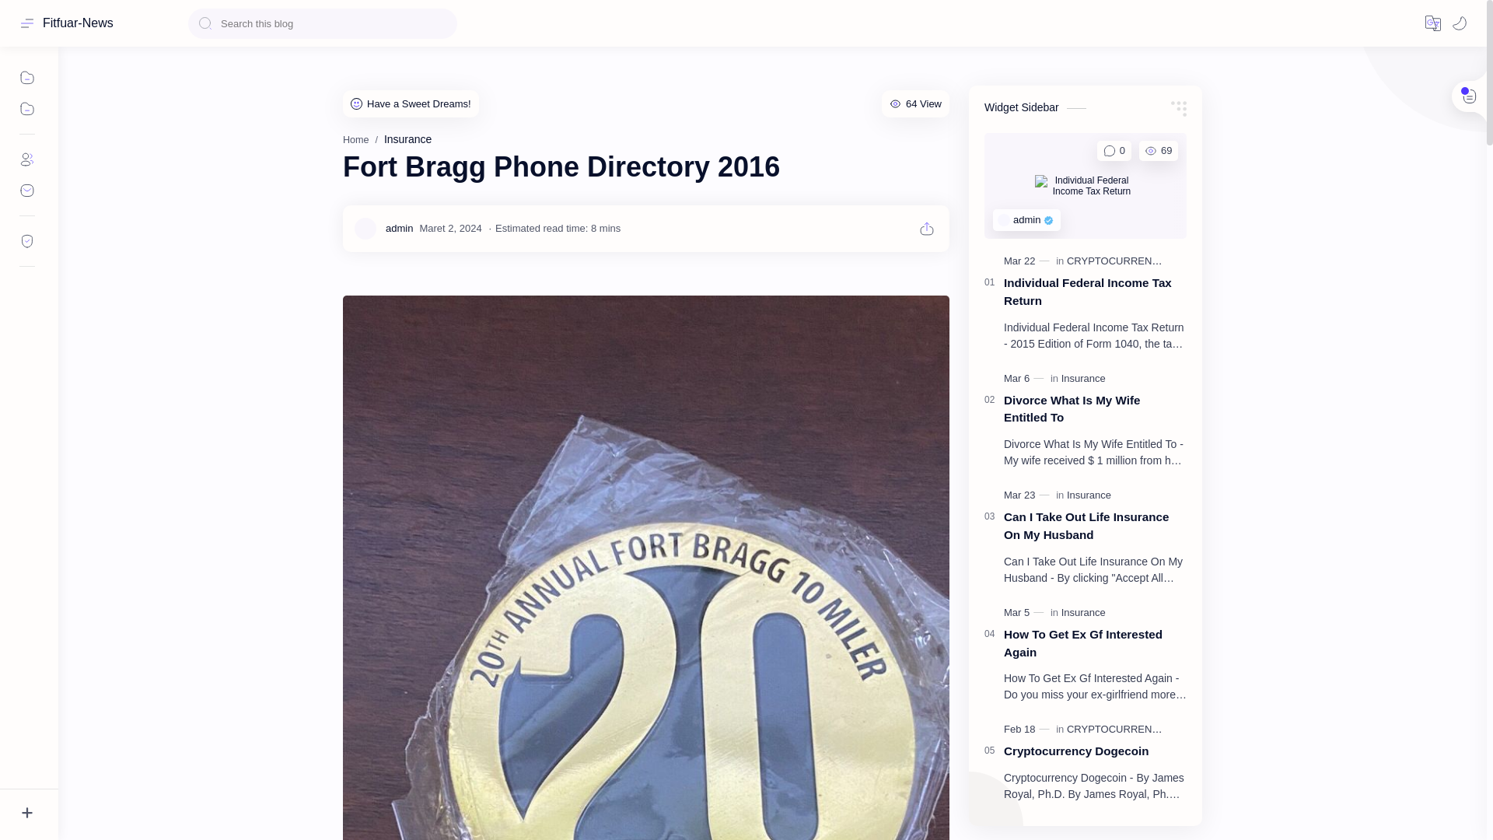 The height and width of the screenshot is (840, 1493). Describe the element at coordinates (1028, 261) in the screenshot. I see `Published: Maret 22, 2024` at that location.